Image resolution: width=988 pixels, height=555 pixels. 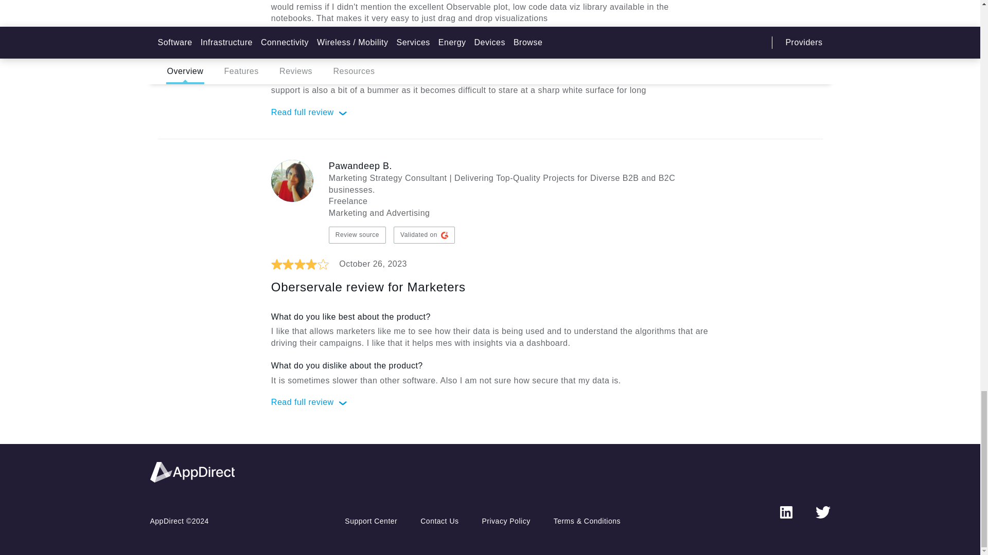 What do you see at coordinates (822, 512) in the screenshot?
I see `Visit AppSmart on Twitter` at bounding box center [822, 512].